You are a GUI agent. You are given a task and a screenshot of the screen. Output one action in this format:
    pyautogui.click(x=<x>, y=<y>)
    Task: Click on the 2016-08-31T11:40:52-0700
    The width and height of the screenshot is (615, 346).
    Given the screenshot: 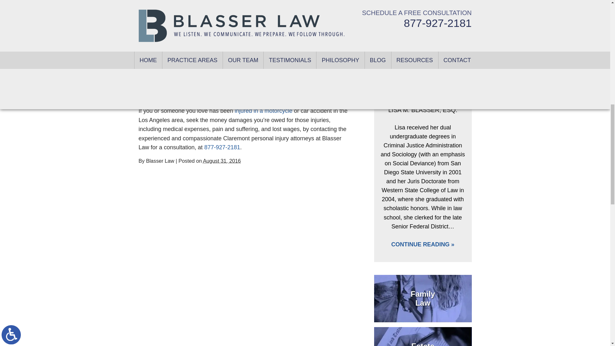 What is the action you would take?
    pyautogui.click(x=222, y=161)
    